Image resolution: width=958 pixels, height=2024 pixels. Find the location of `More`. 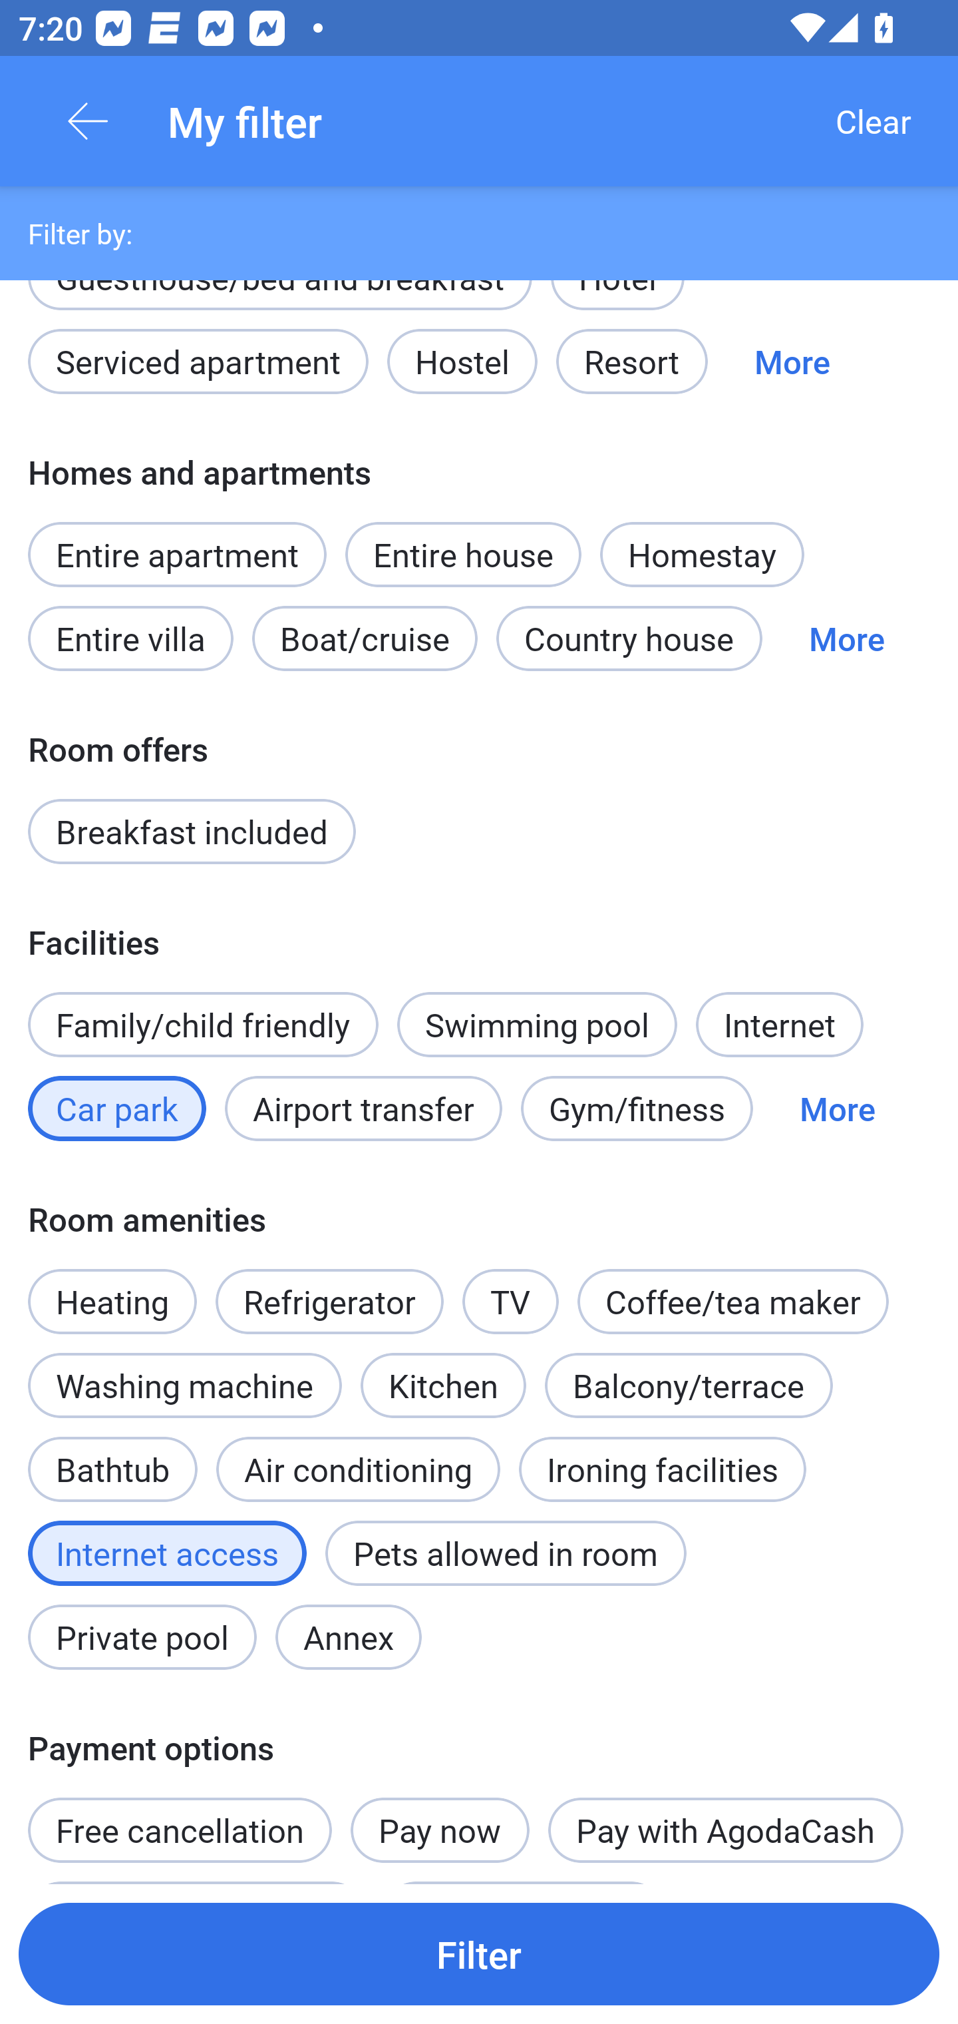

More is located at coordinates (792, 361).